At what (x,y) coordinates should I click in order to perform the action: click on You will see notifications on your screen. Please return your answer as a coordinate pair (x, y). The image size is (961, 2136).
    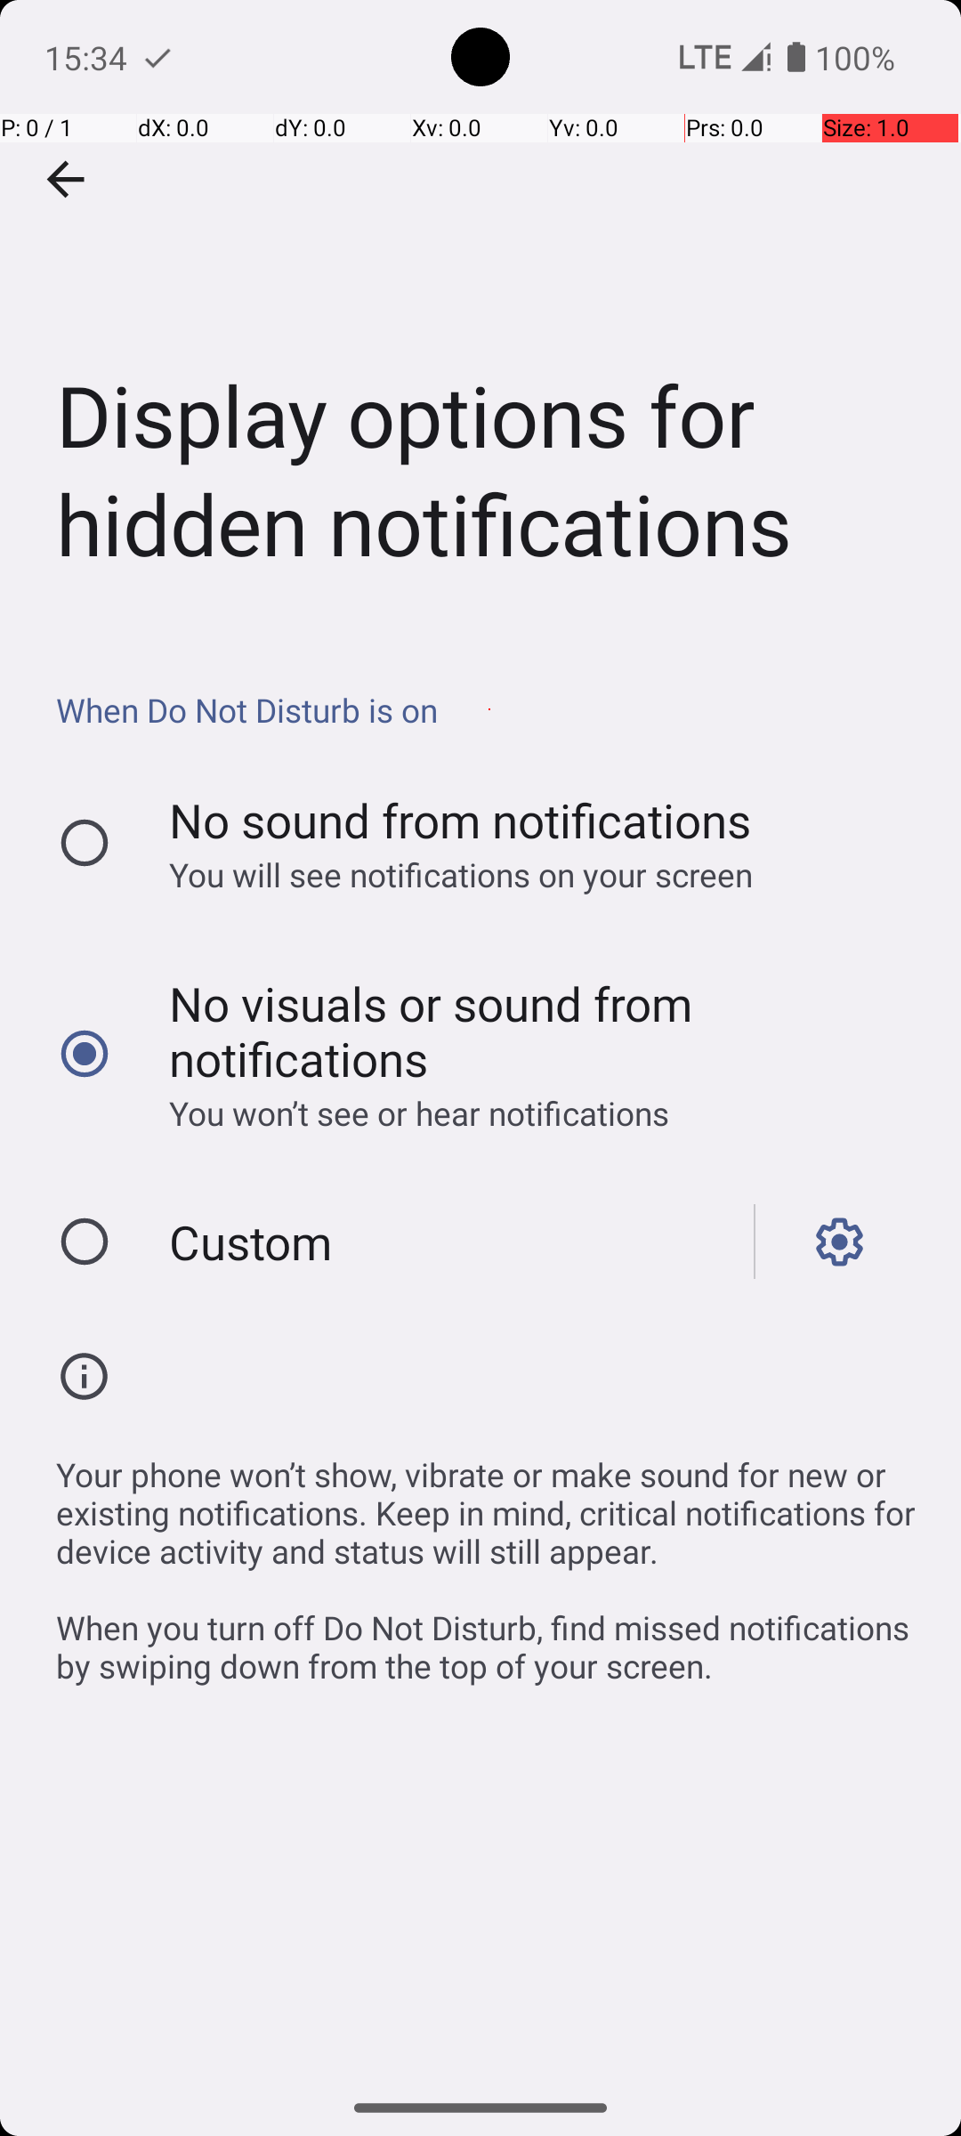
    Looking at the image, I should click on (528, 874).